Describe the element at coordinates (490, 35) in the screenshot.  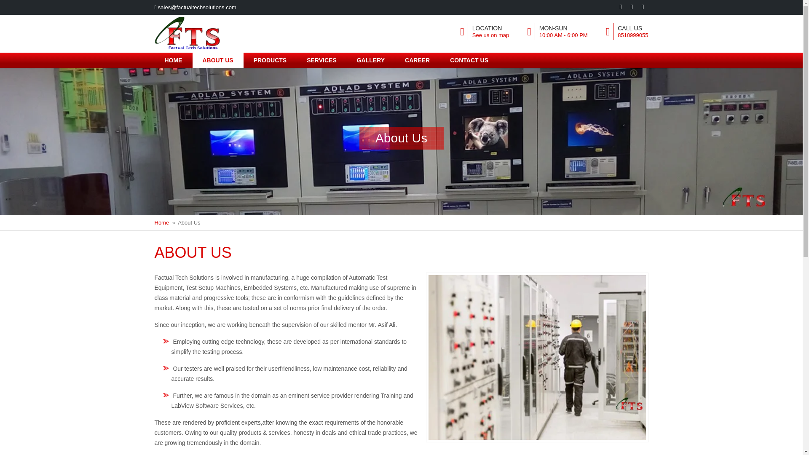
I see `See us on map` at that location.